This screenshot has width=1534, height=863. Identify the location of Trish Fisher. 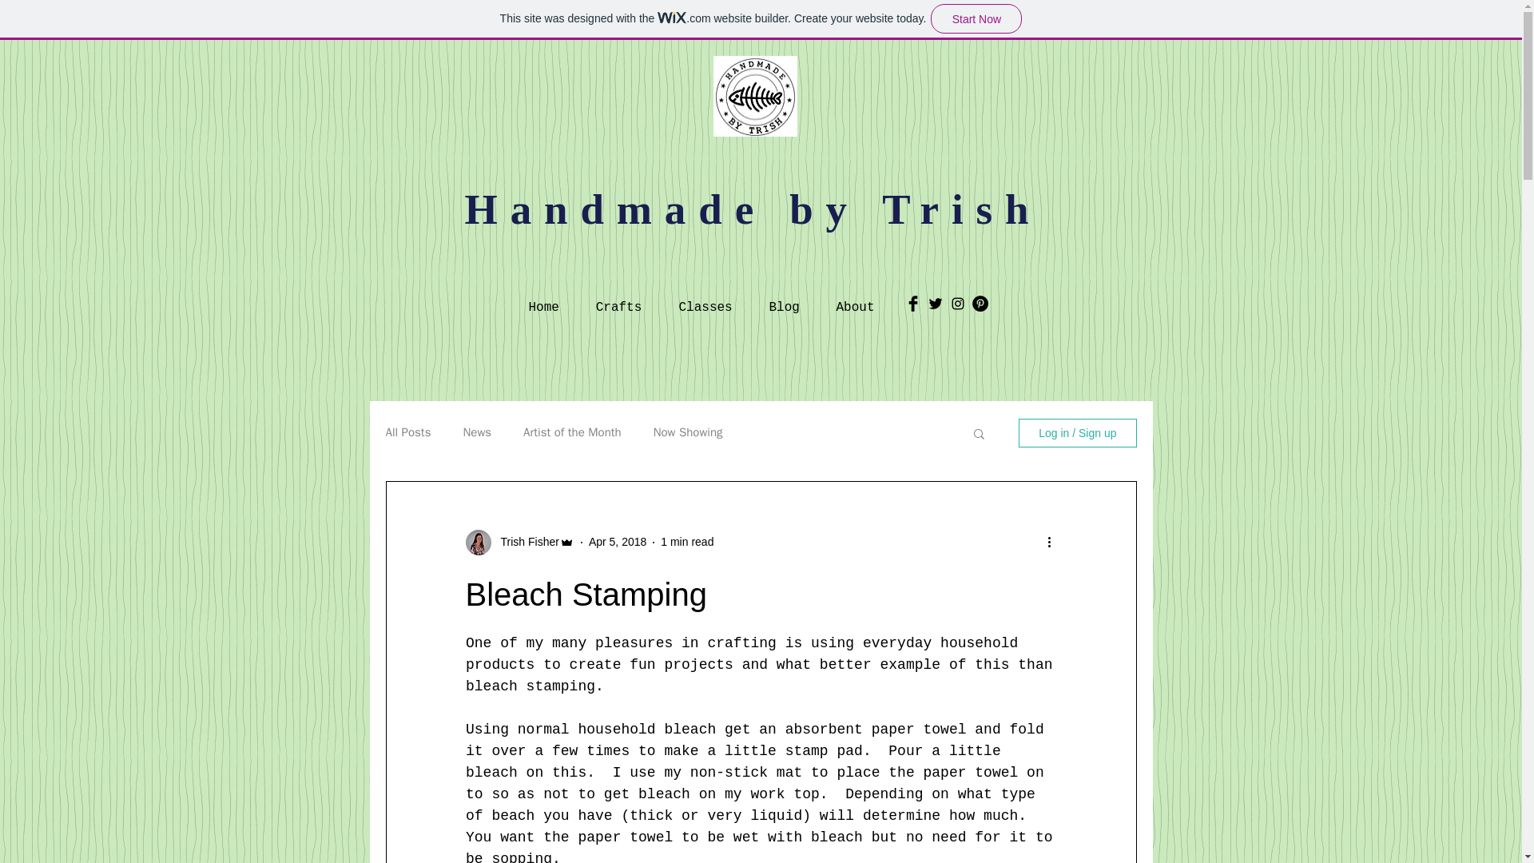
(524, 542).